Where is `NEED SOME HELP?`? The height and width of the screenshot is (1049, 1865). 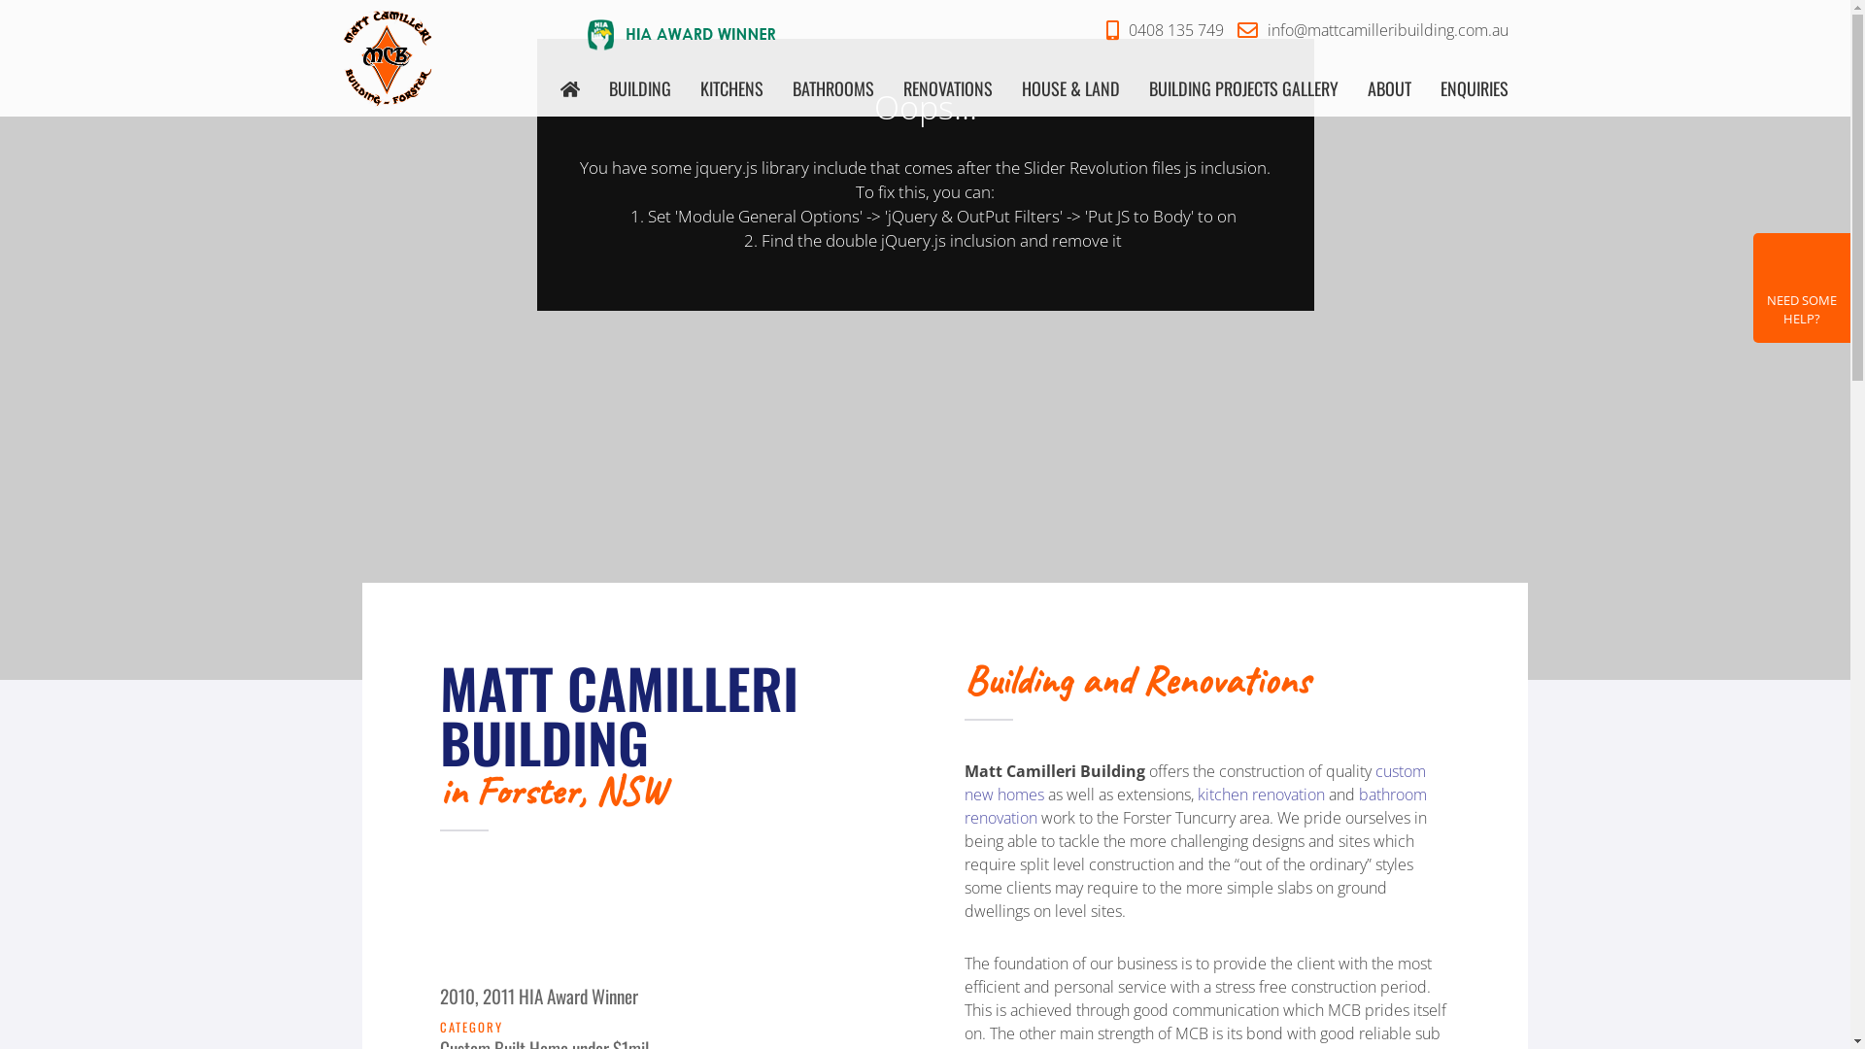
NEED SOME HELP? is located at coordinates (1802, 288).